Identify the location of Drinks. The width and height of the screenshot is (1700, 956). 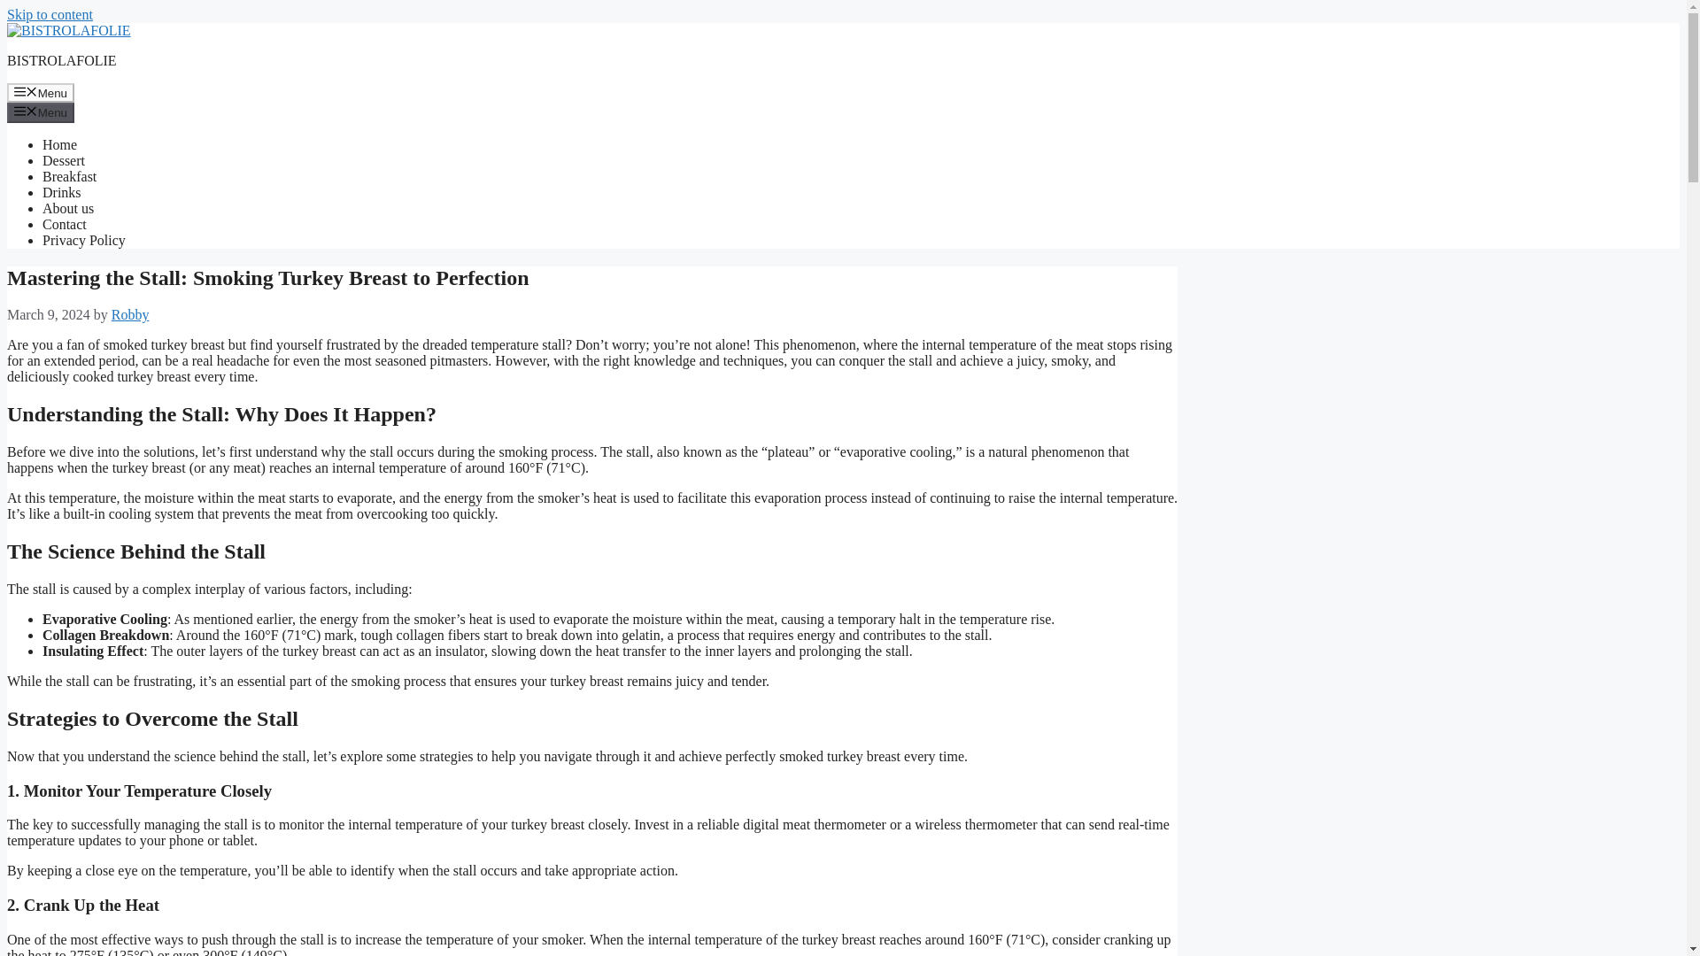
(62, 192).